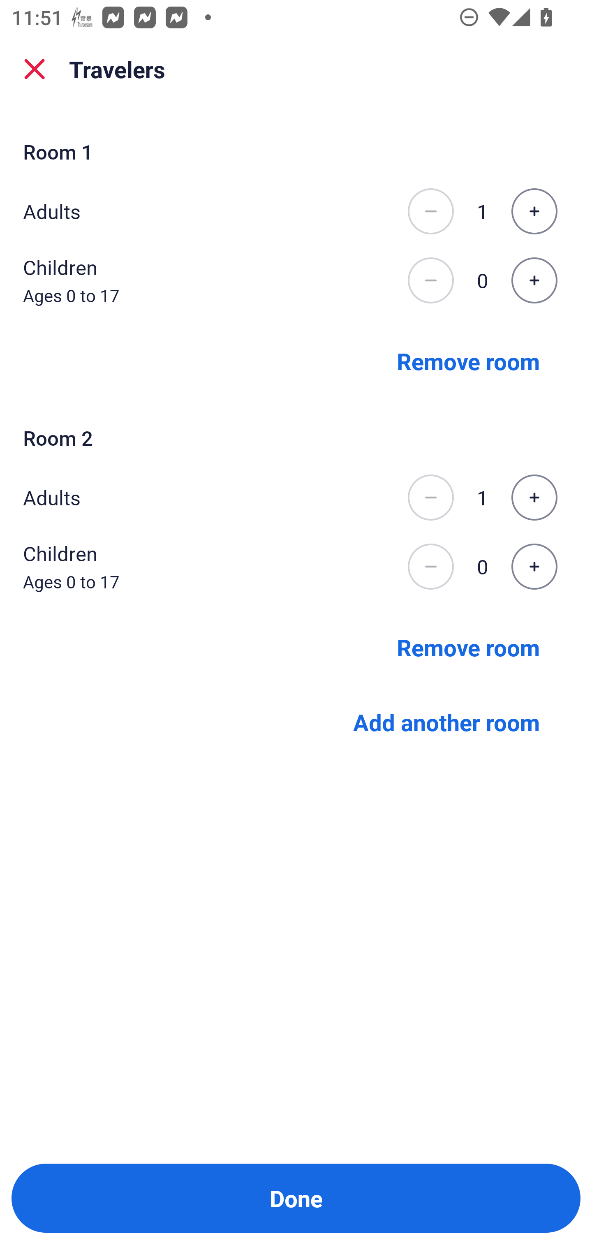 The width and height of the screenshot is (592, 1250). Describe the element at coordinates (430, 567) in the screenshot. I see `Decrease the number of children` at that location.